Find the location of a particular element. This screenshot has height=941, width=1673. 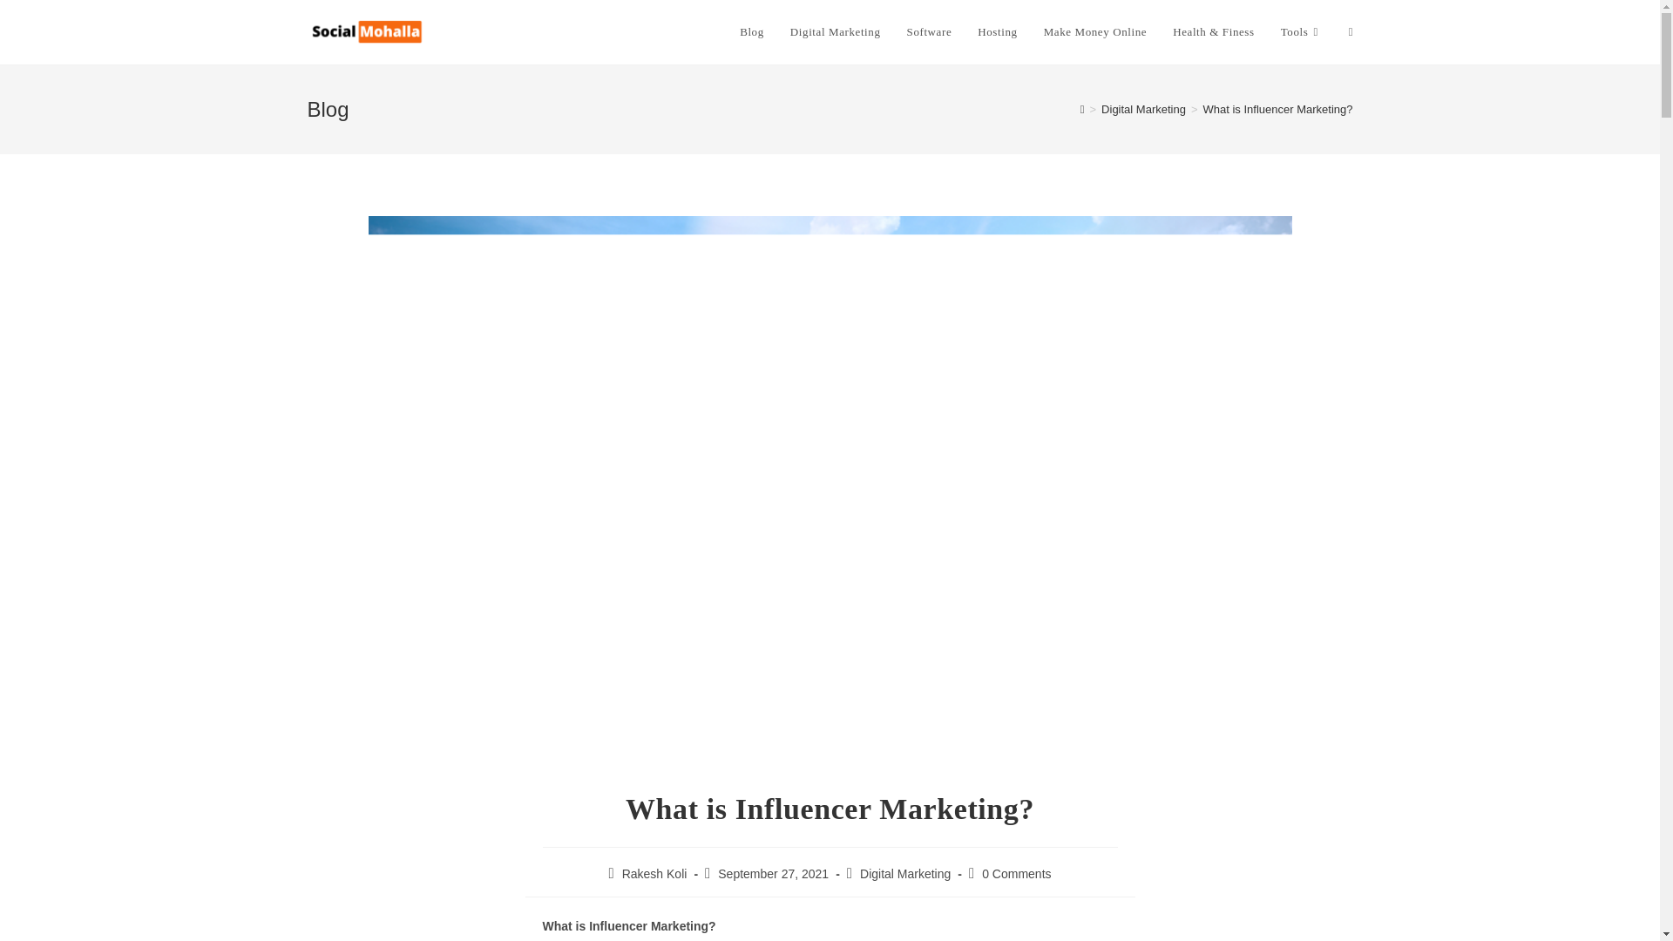

Digital Marketing is located at coordinates (904, 873).